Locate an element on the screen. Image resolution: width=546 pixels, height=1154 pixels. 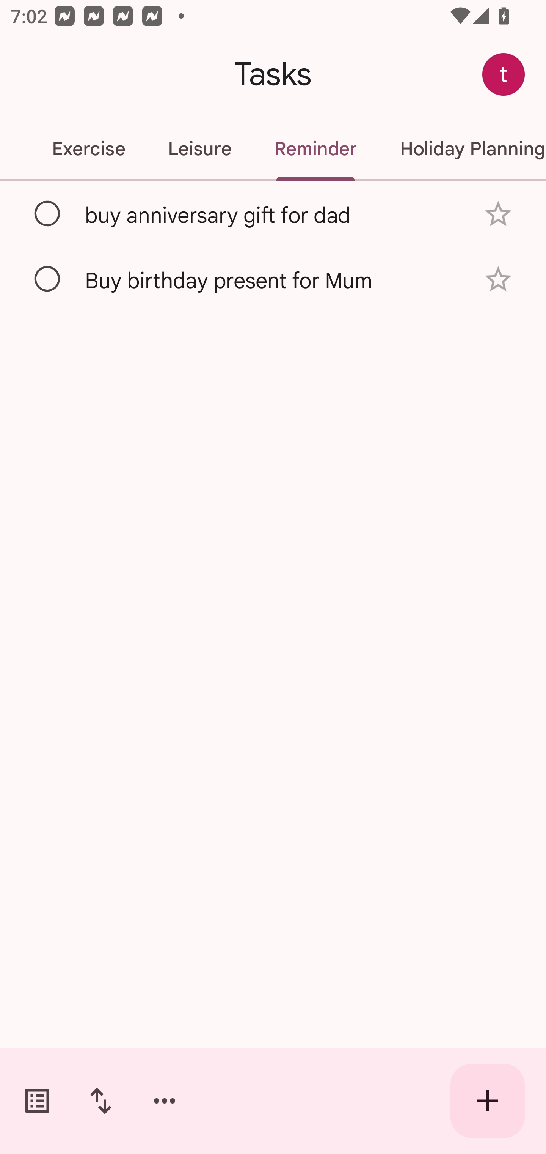
Switch task lists is located at coordinates (37, 1101).